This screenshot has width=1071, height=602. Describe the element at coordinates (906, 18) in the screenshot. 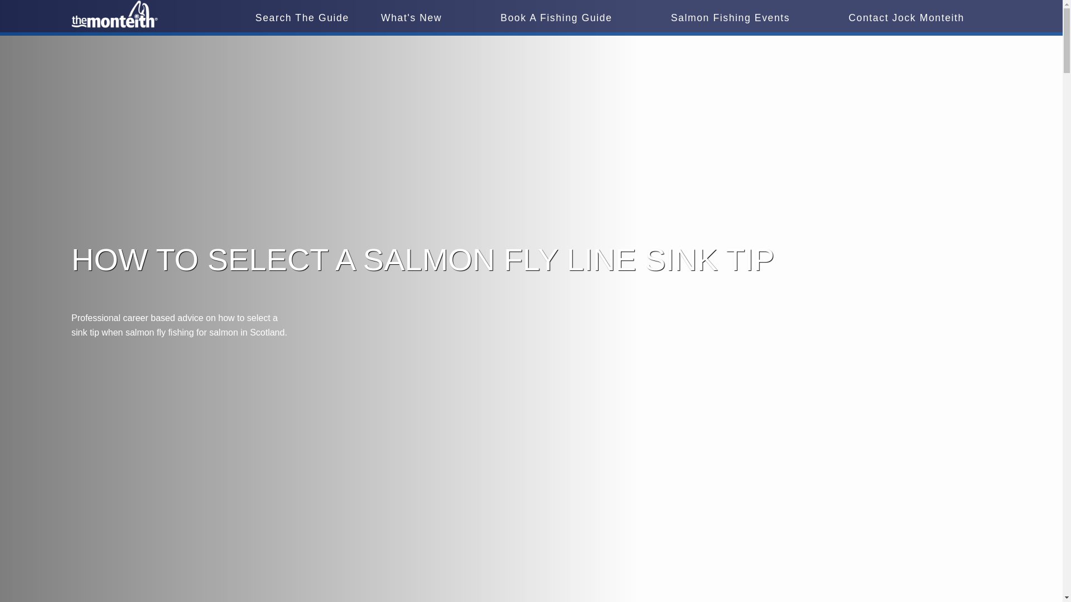

I see `contact Jock Monteith` at that location.